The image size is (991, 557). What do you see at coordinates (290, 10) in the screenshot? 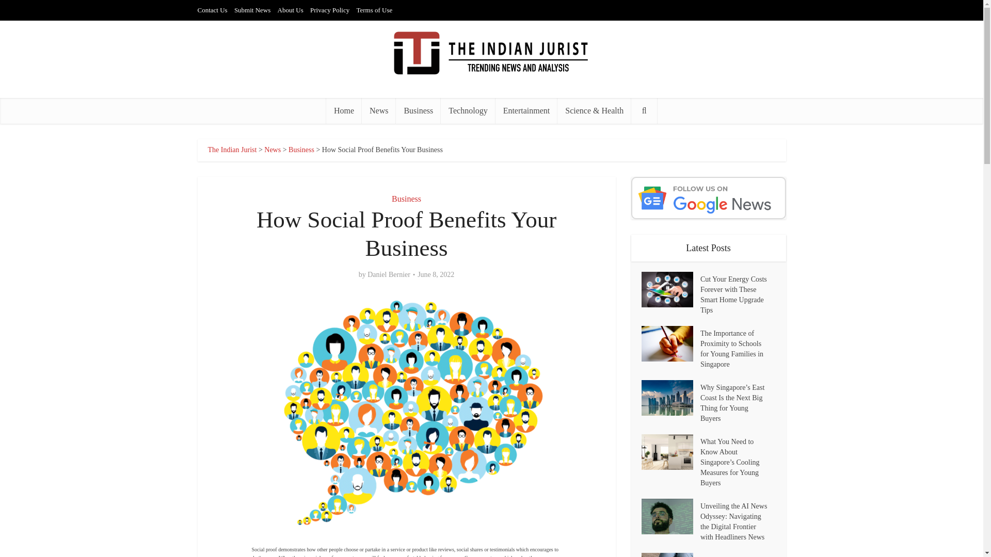
I see `About Us` at bounding box center [290, 10].